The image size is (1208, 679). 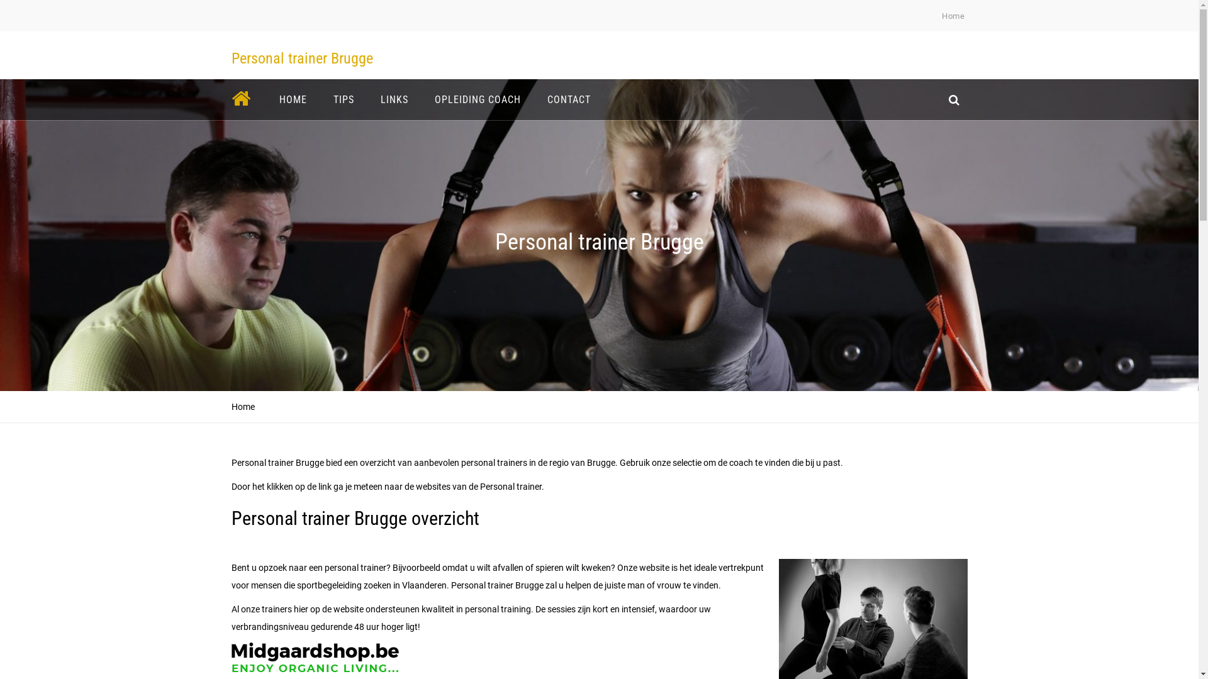 What do you see at coordinates (478, 99) in the screenshot?
I see `OPLEIDING COACH` at bounding box center [478, 99].